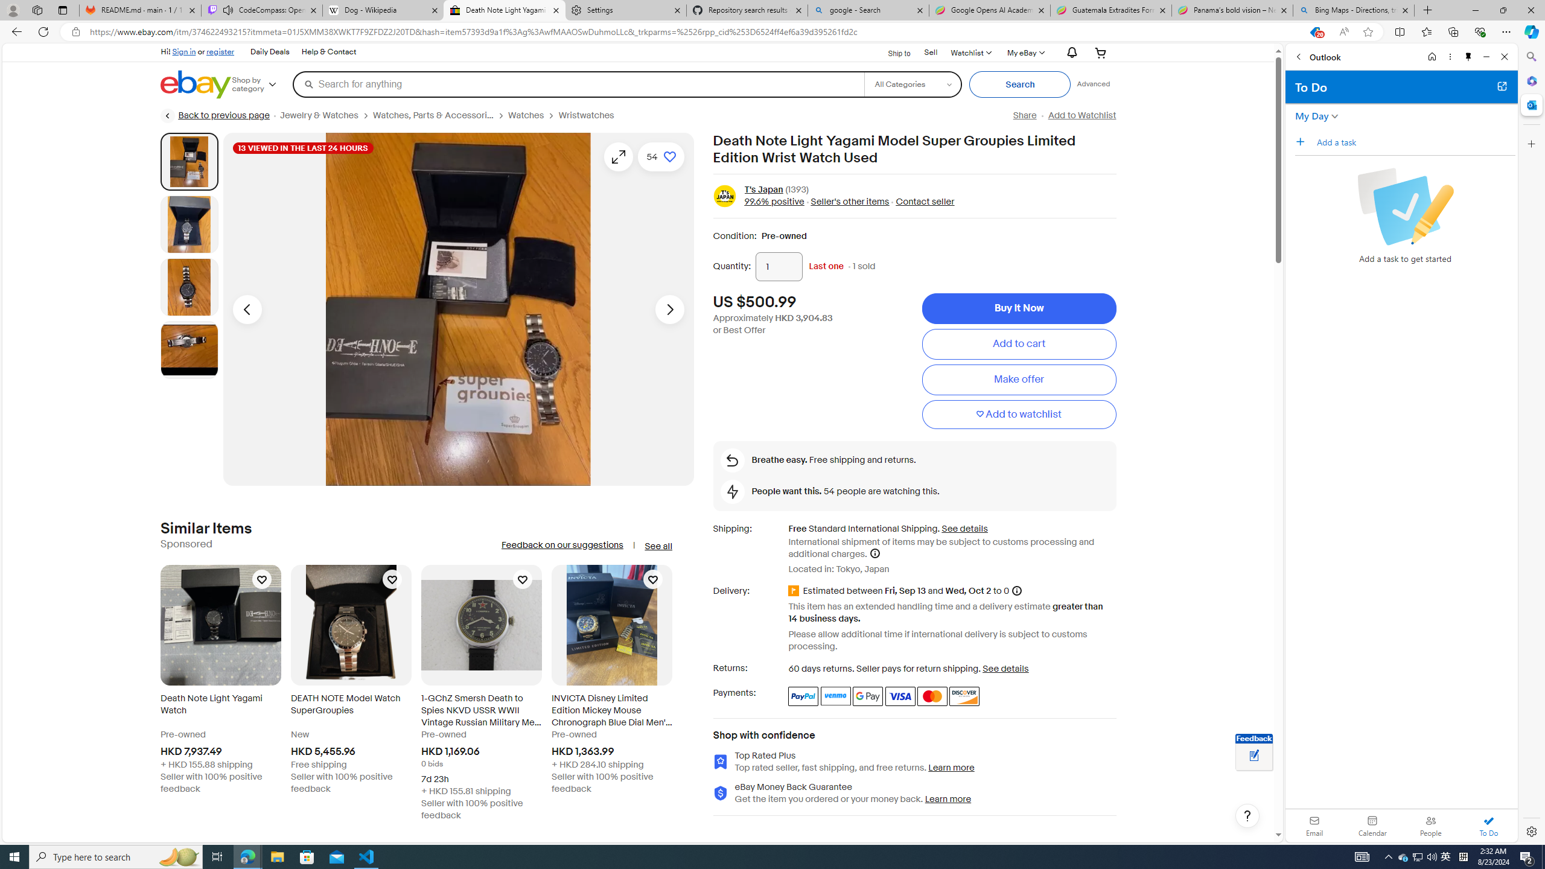 The height and width of the screenshot is (869, 1545). What do you see at coordinates (724, 196) in the screenshot?
I see `Class: ux-action` at bounding box center [724, 196].